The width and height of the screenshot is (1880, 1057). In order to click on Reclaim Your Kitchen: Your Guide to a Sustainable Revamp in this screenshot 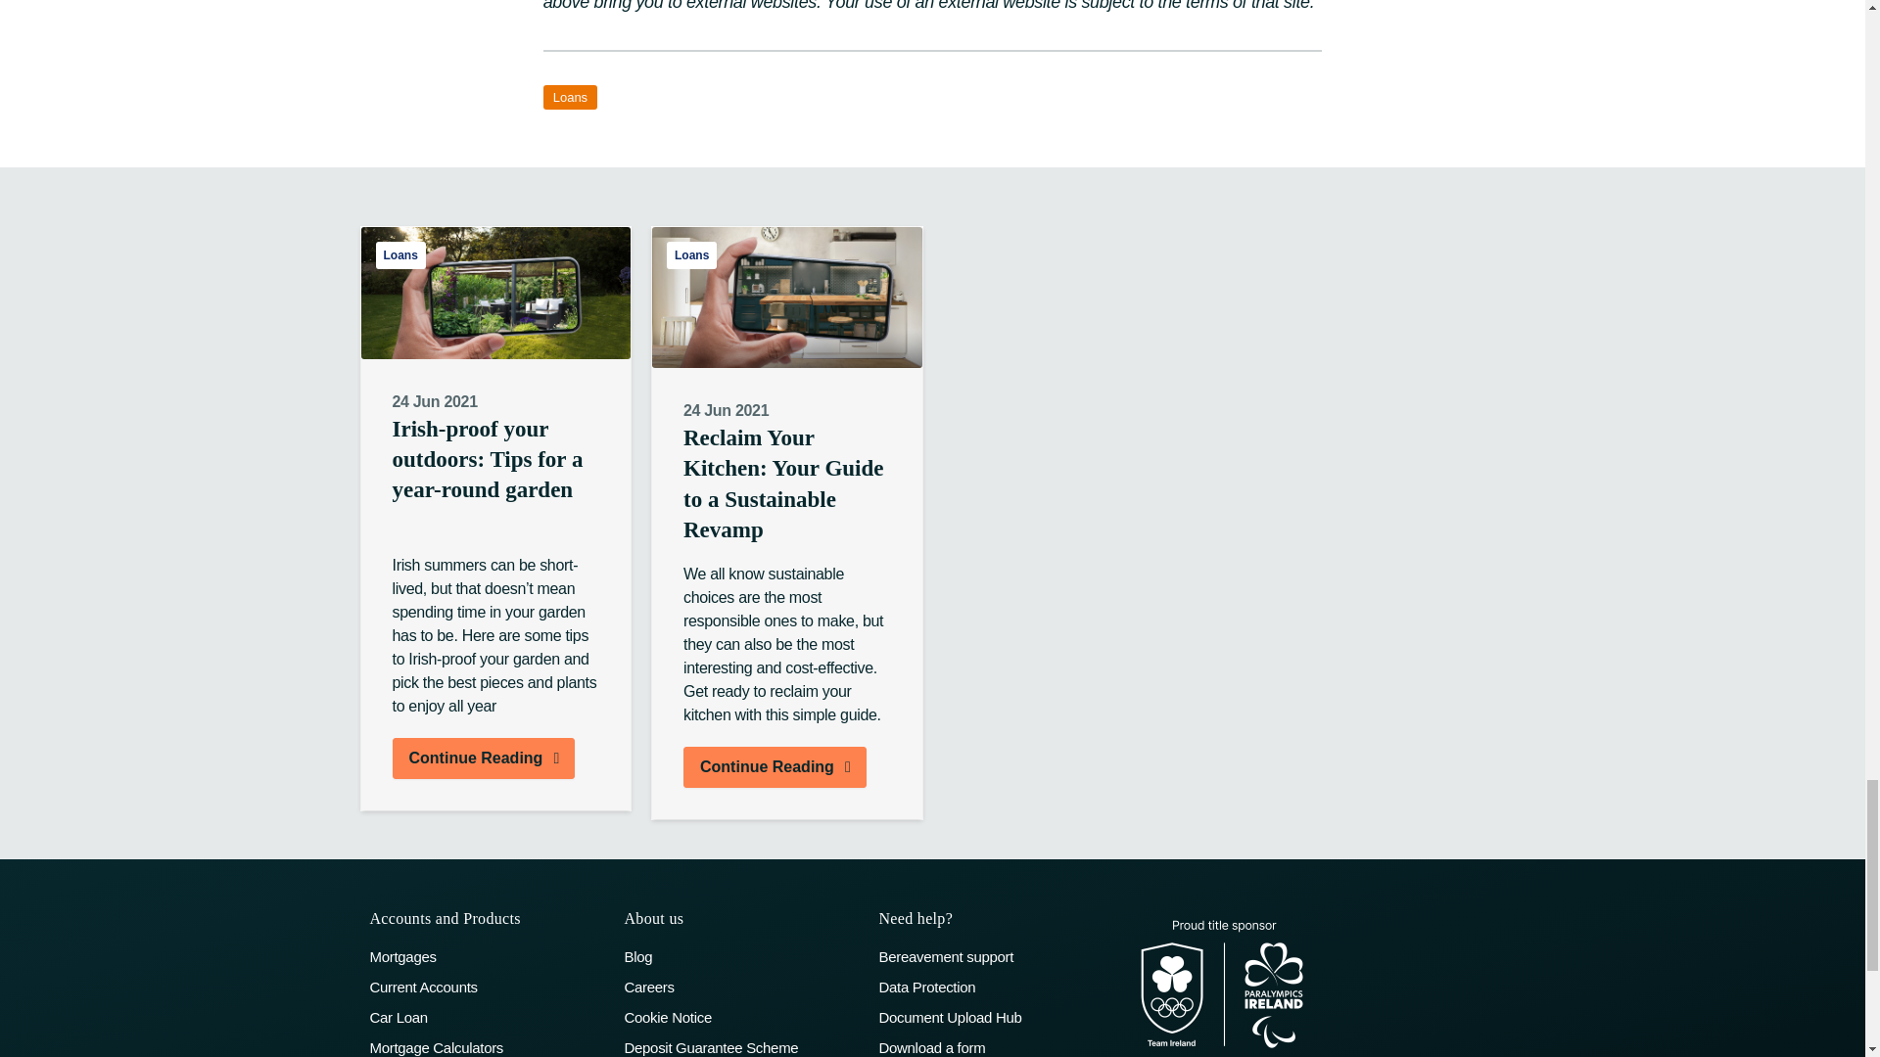, I will do `click(787, 489)`.